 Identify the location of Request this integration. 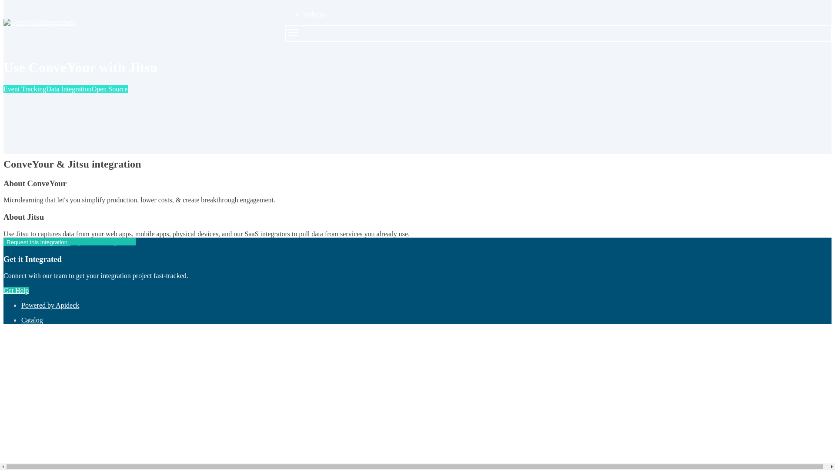
(37, 242).